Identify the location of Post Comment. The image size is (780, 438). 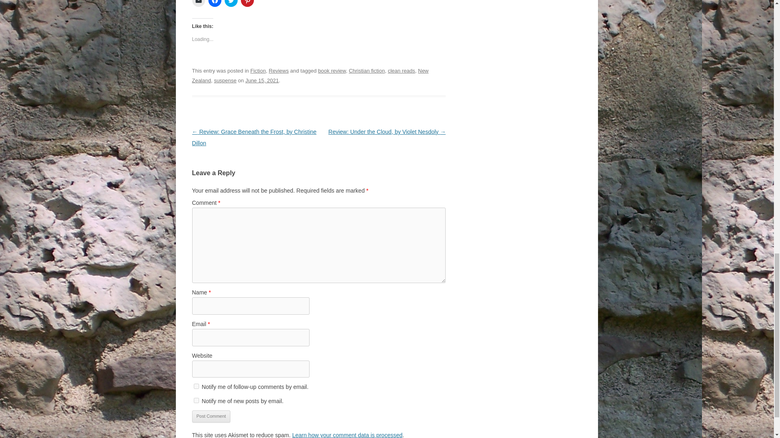
(211, 416).